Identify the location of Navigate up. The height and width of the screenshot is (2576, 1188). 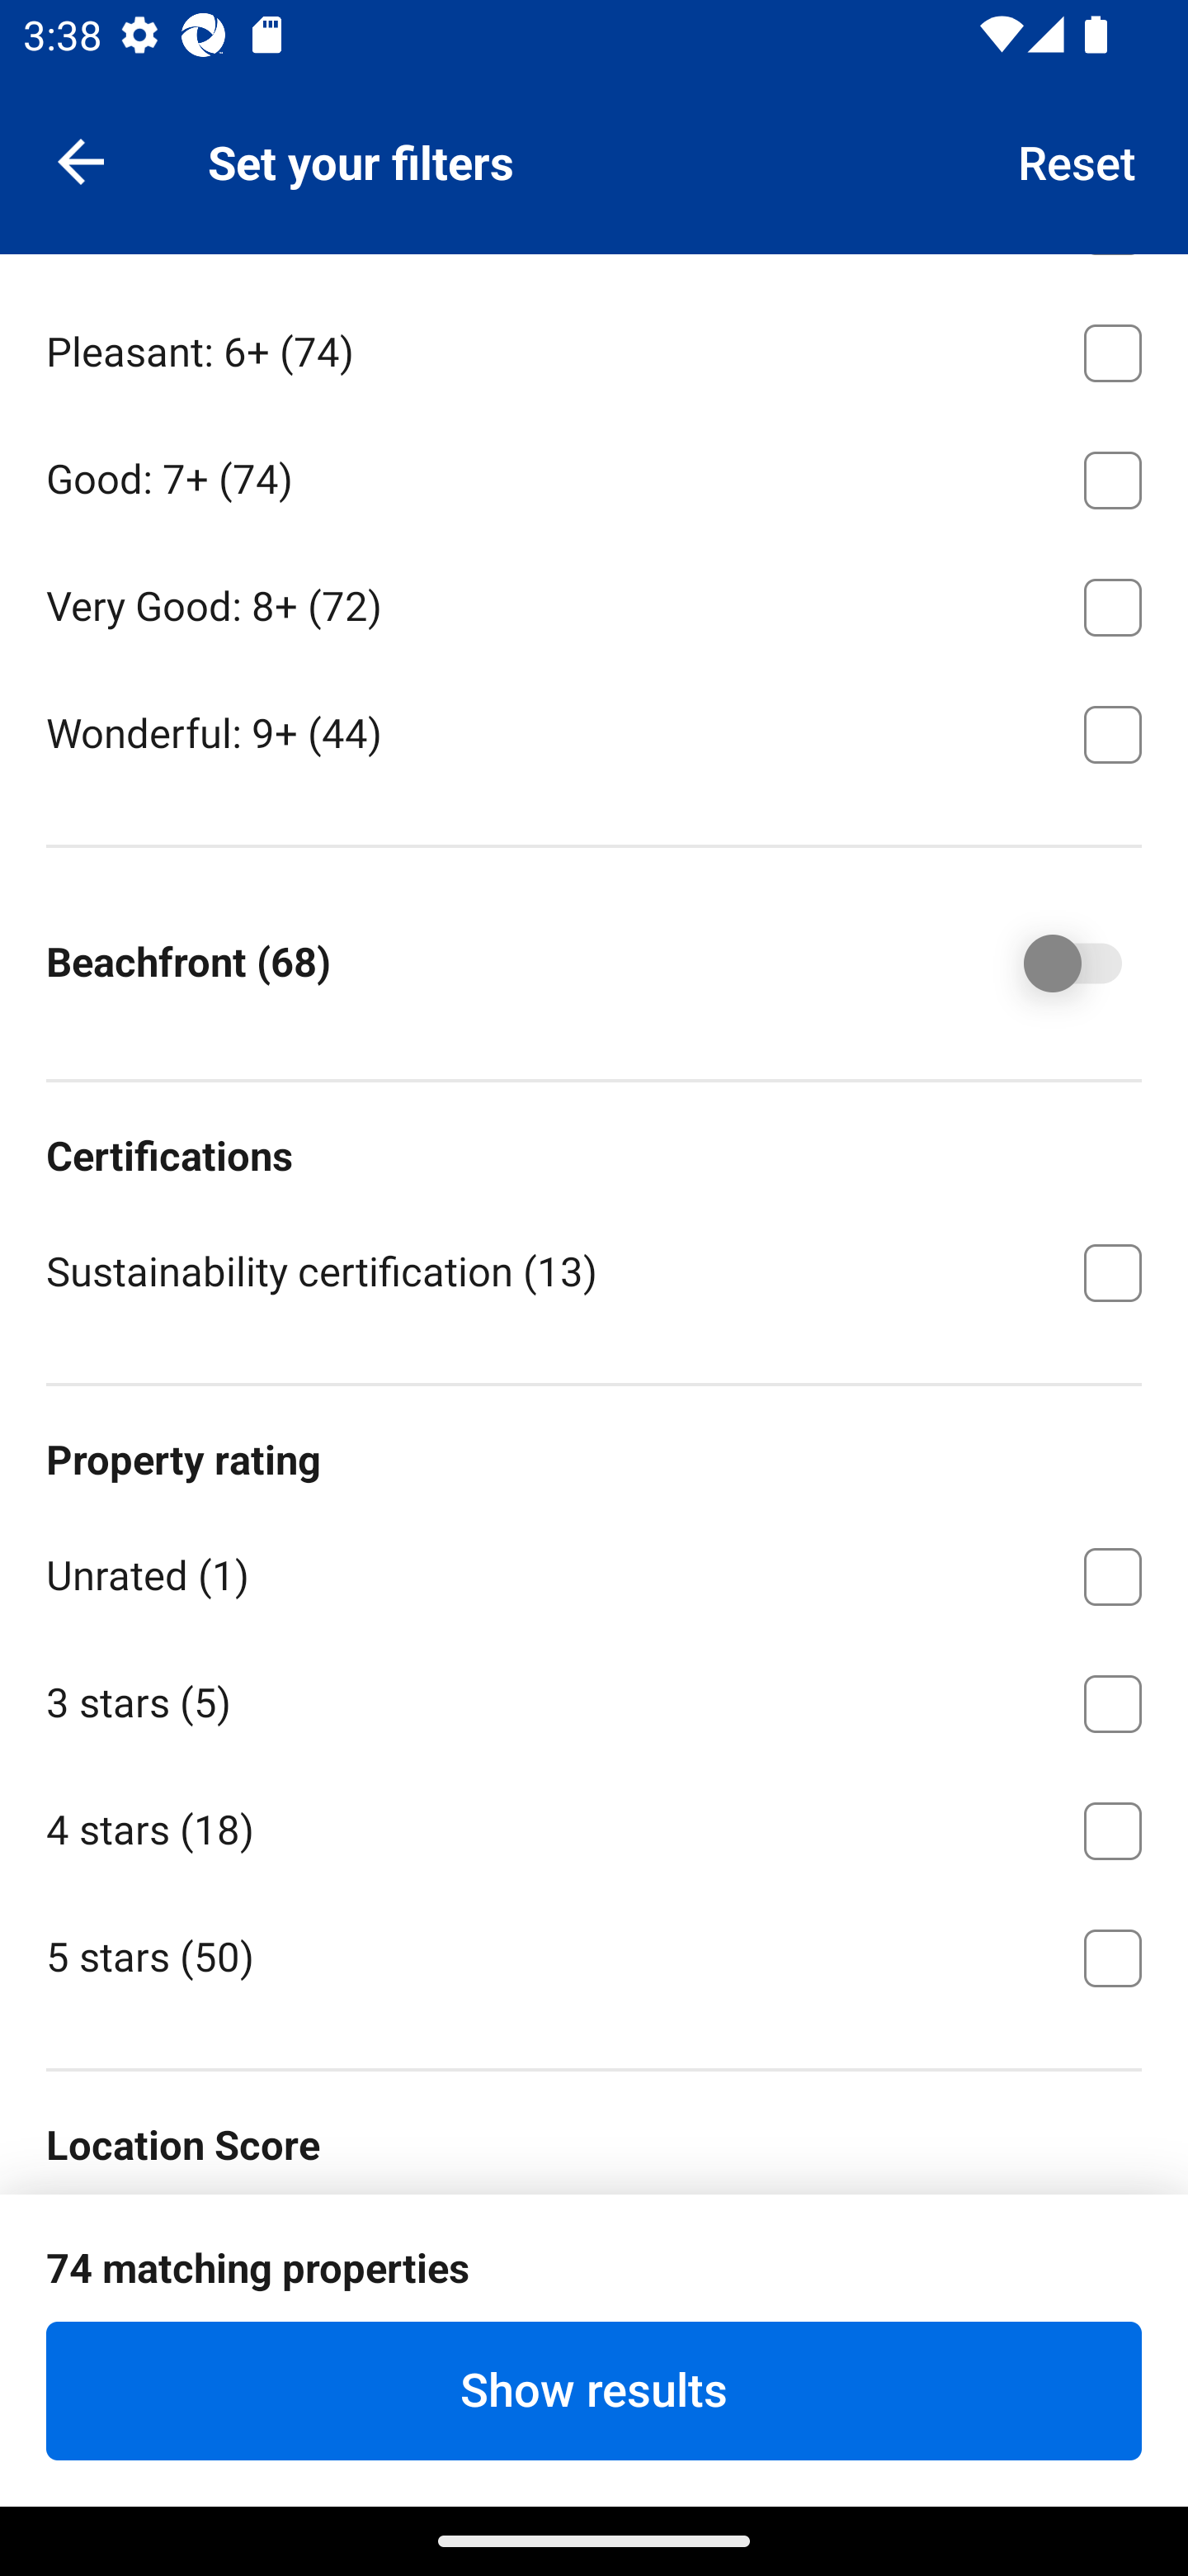
(81, 160).